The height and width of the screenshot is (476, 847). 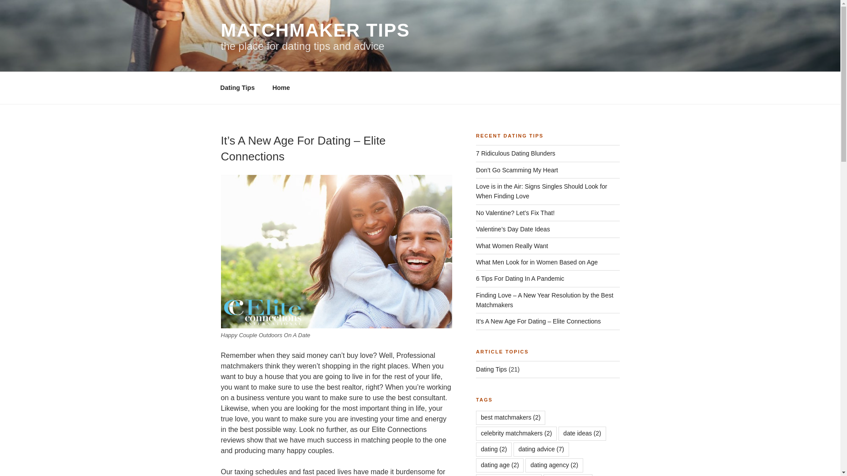 I want to click on Dating Tips, so click(x=491, y=369).